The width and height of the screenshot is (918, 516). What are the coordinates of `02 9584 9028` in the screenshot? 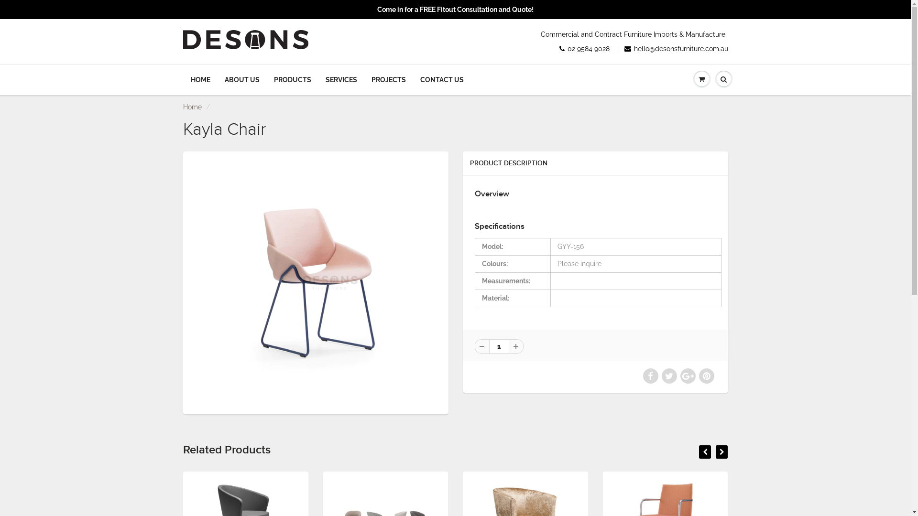 It's located at (584, 49).